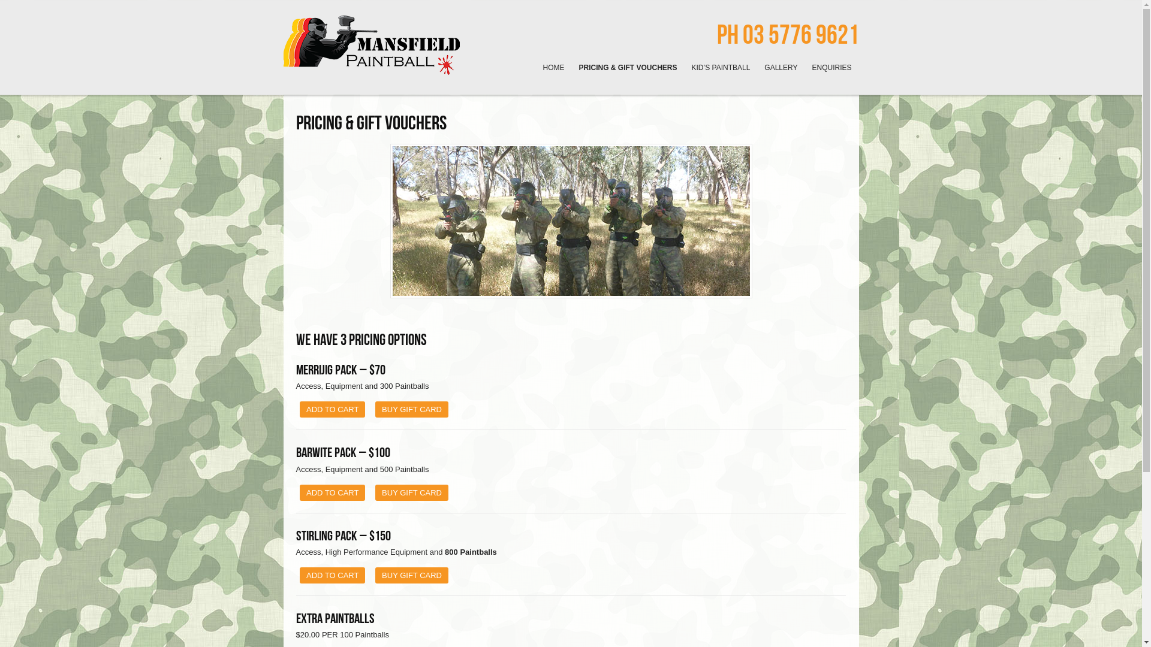 This screenshot has height=647, width=1151. What do you see at coordinates (332, 410) in the screenshot?
I see `ADD TO CART` at bounding box center [332, 410].